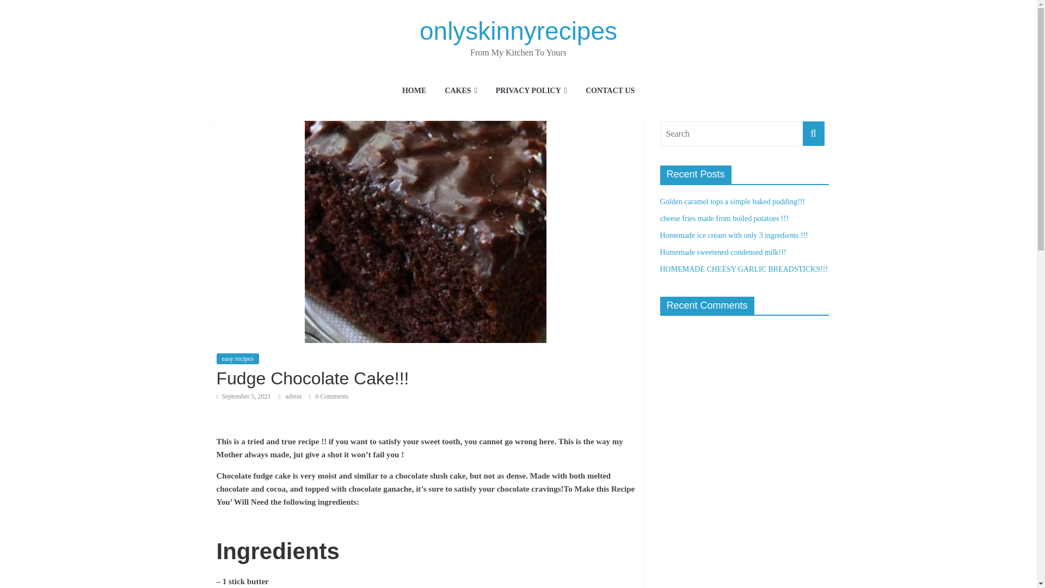 The image size is (1045, 588). I want to click on 0 Comments, so click(329, 396).